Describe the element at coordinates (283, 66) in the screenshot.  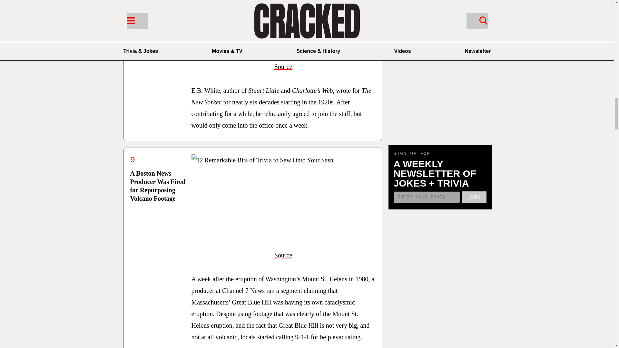
I see `Source` at that location.